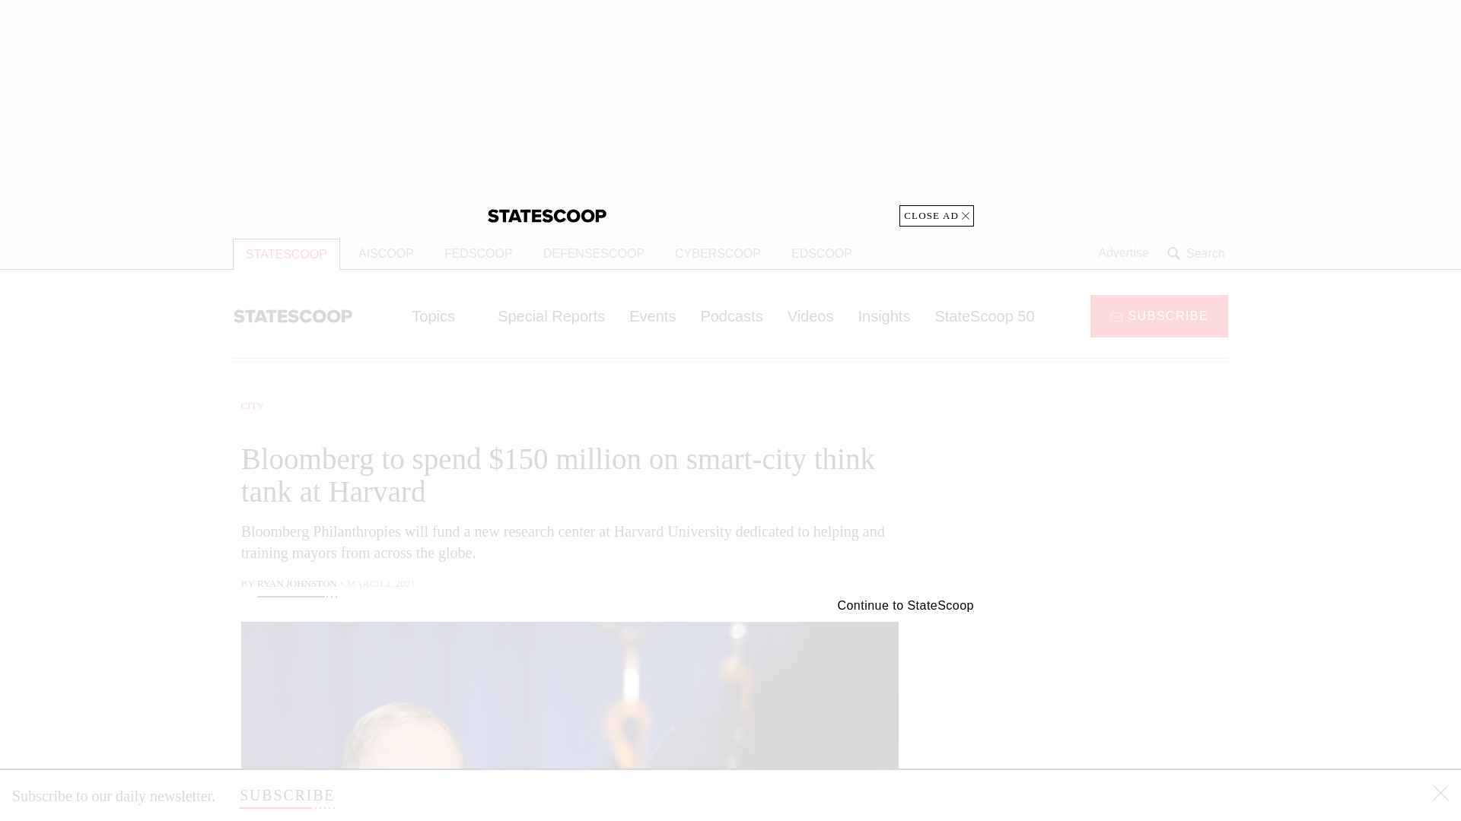 The width and height of the screenshot is (1461, 821). I want to click on Events, so click(652, 315).